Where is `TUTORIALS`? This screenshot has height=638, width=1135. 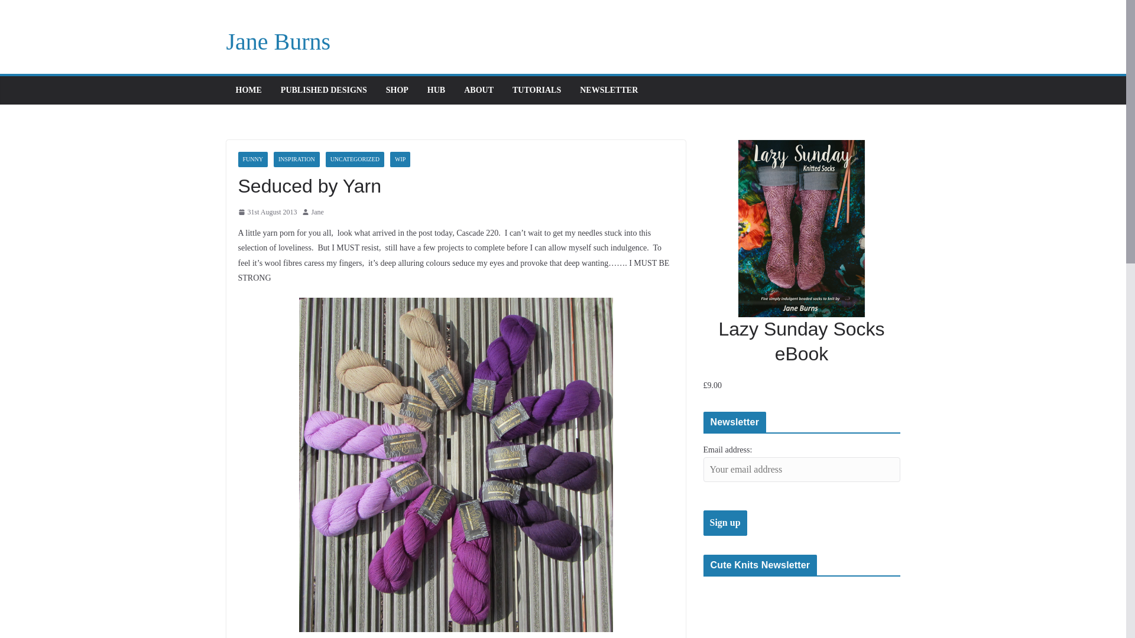 TUTORIALS is located at coordinates (537, 90).